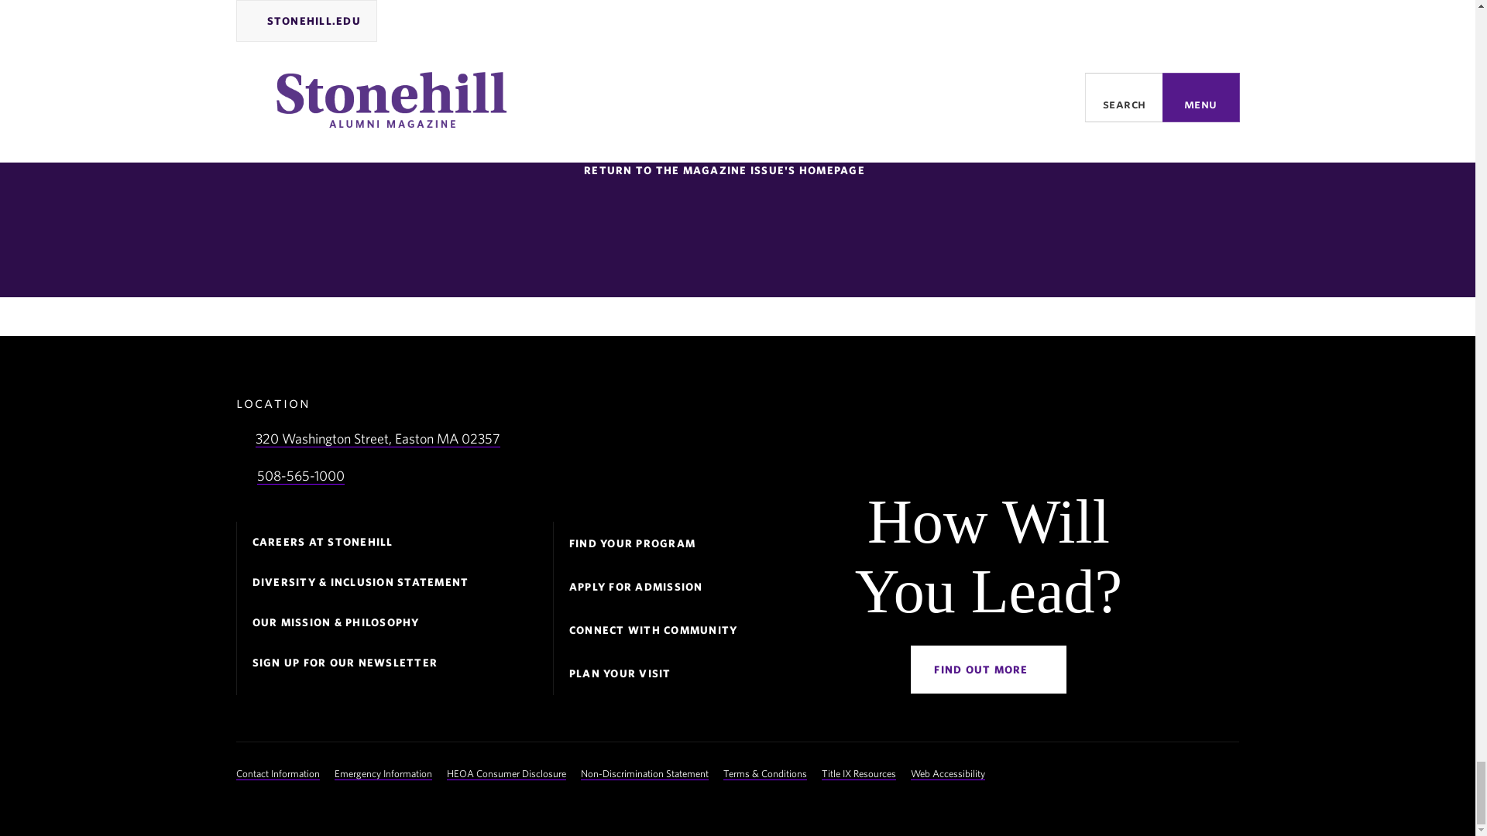  Describe the element at coordinates (620, 673) in the screenshot. I see `PLAN YOUR VISIT` at that location.